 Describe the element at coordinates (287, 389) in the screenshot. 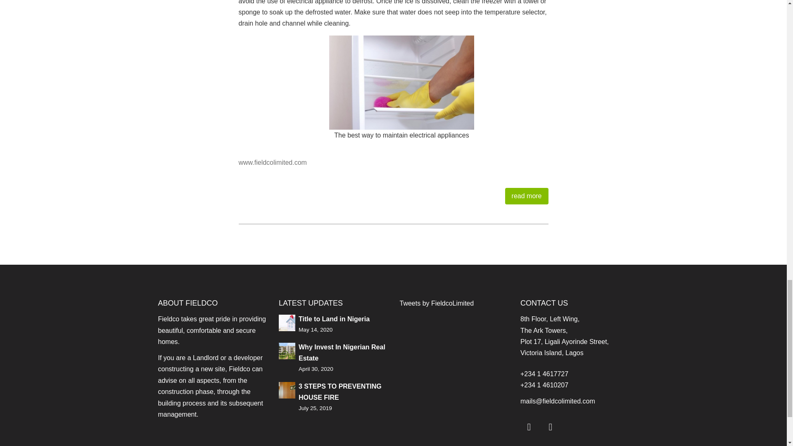

I see `3 STEPS TO PREVENTING HOUSE FIRE` at that location.